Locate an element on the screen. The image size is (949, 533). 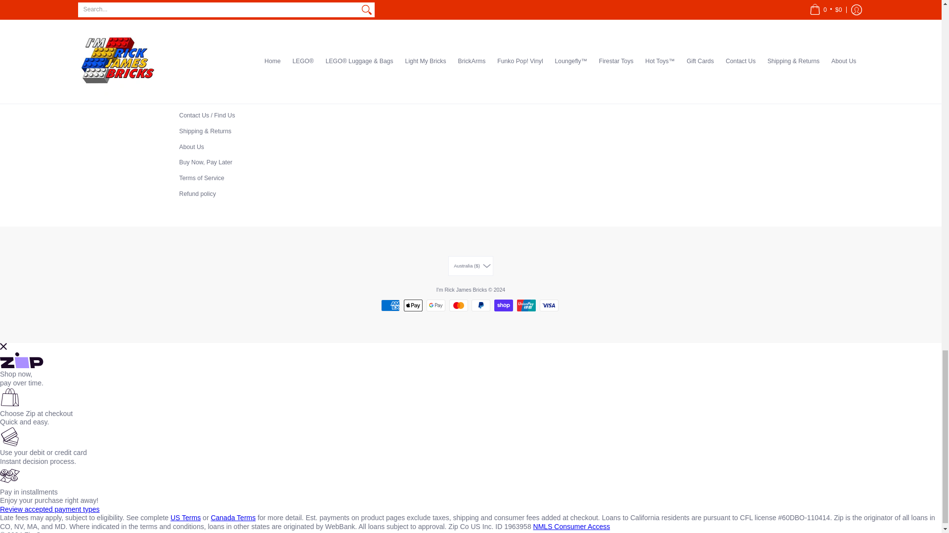
Facebook is located at coordinates (385, 51).